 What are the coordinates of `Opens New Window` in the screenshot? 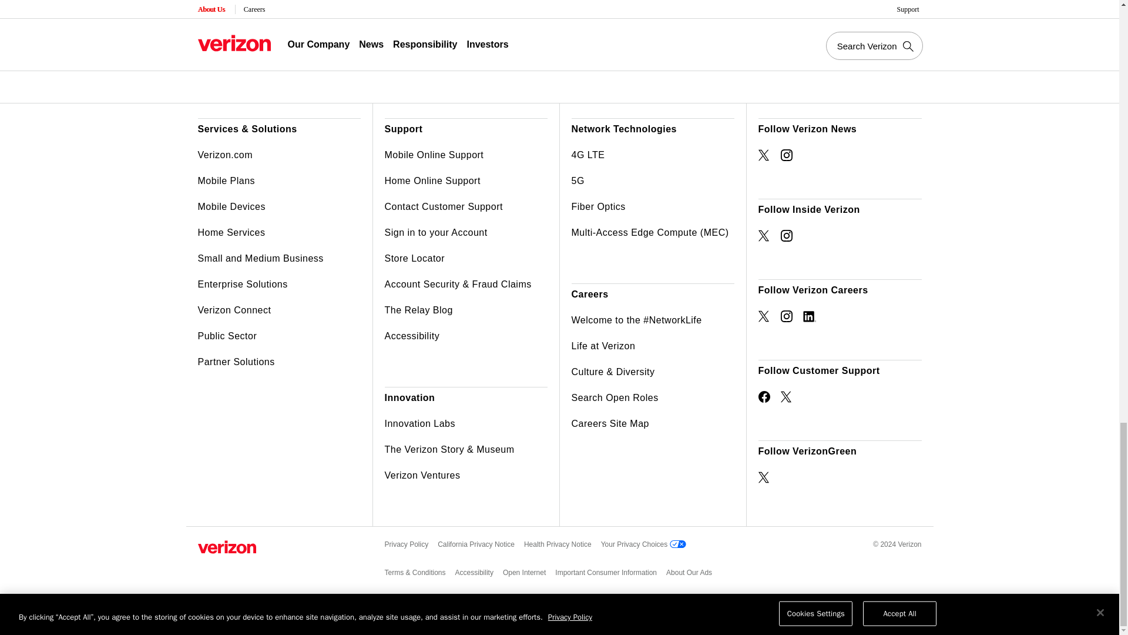 It's located at (764, 396).